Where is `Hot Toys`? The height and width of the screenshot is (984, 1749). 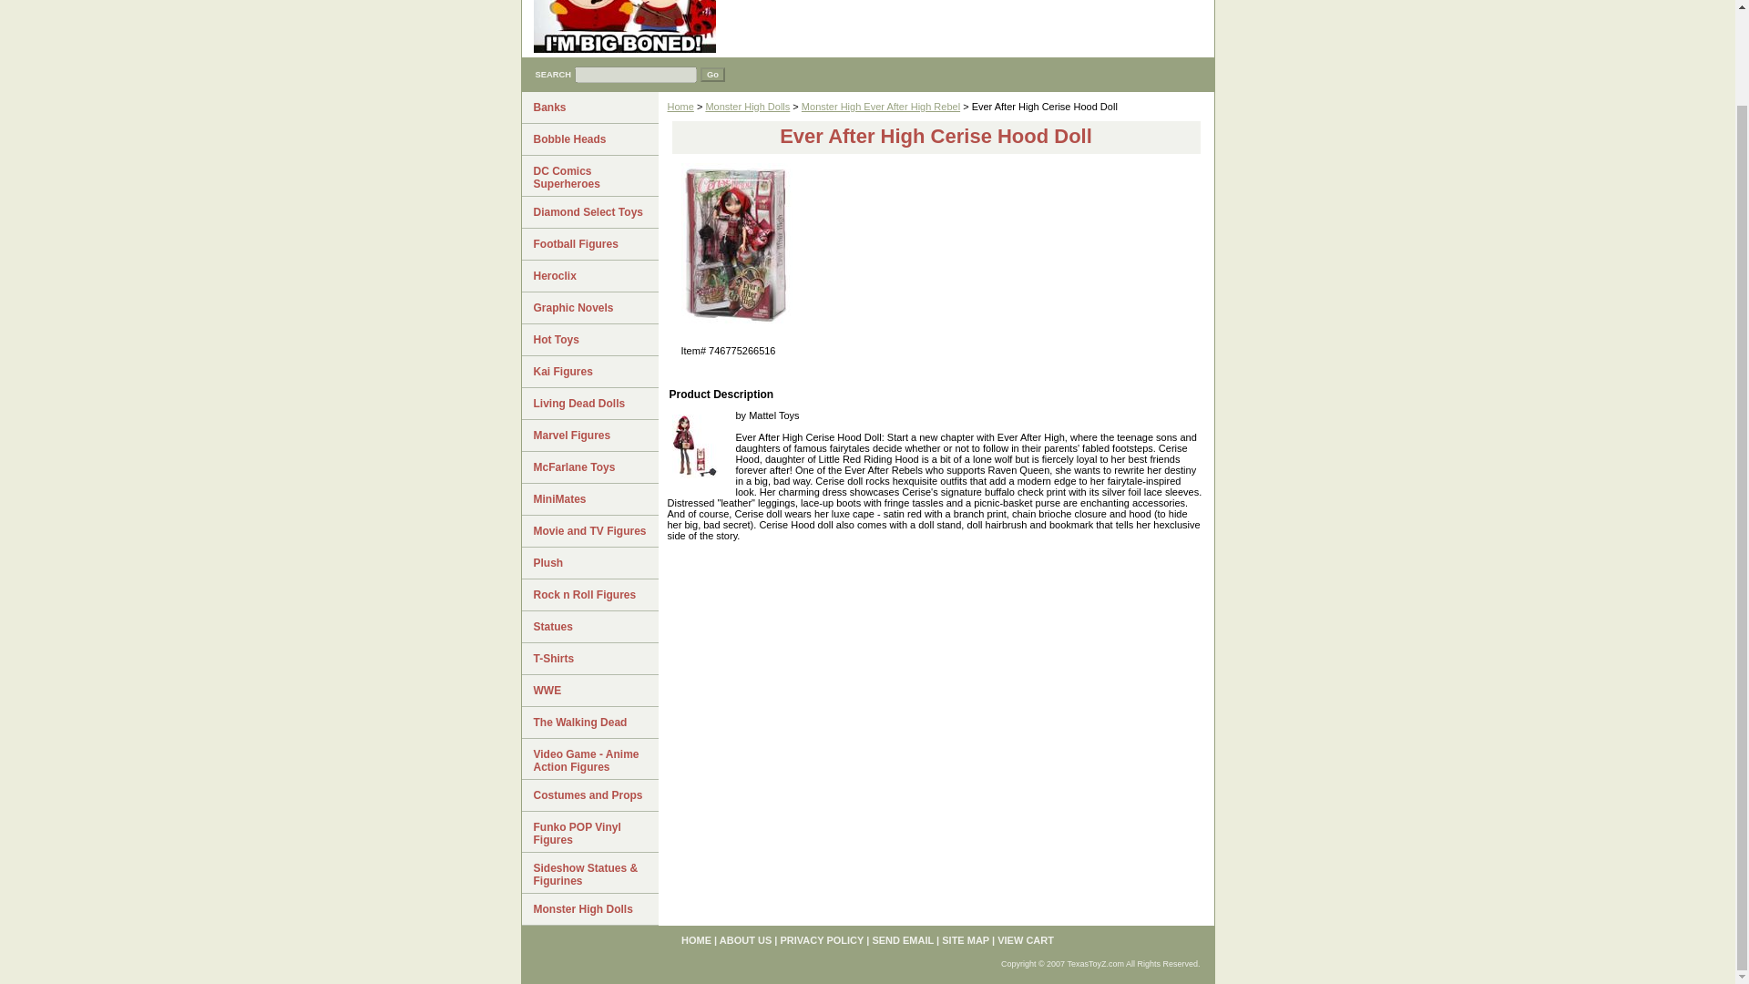 Hot Toys is located at coordinates (588, 340).